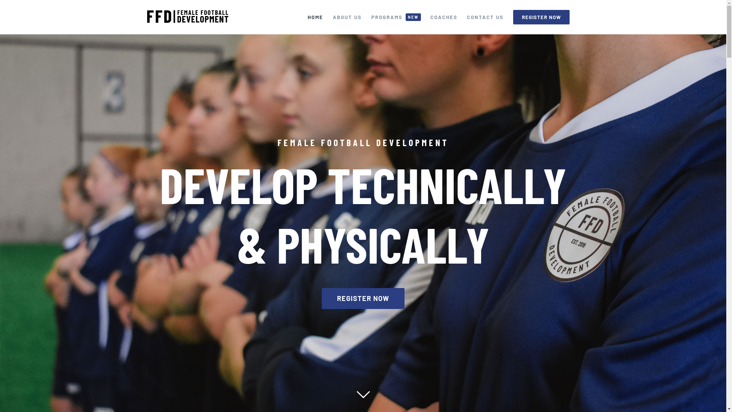 The image size is (732, 412). Describe the element at coordinates (485, 17) in the screenshot. I see `CONTACT US` at that location.